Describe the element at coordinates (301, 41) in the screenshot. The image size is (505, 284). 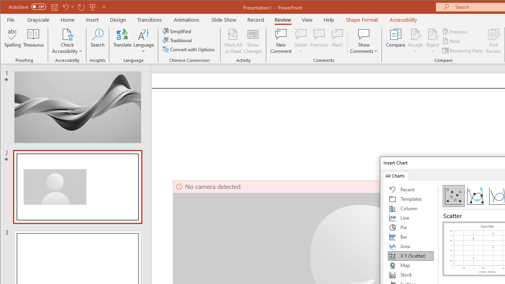
I see `Delete` at that location.